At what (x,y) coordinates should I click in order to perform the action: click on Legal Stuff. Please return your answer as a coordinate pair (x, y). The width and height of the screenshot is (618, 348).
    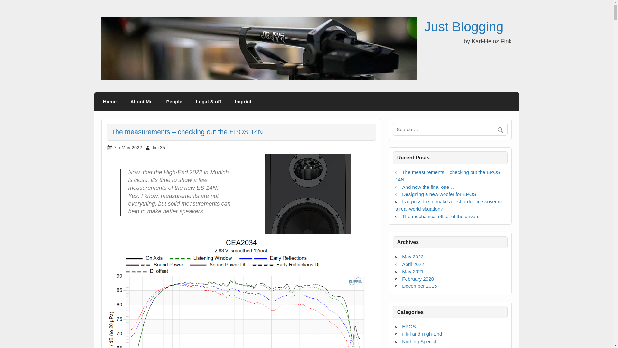
    Looking at the image, I should click on (209, 102).